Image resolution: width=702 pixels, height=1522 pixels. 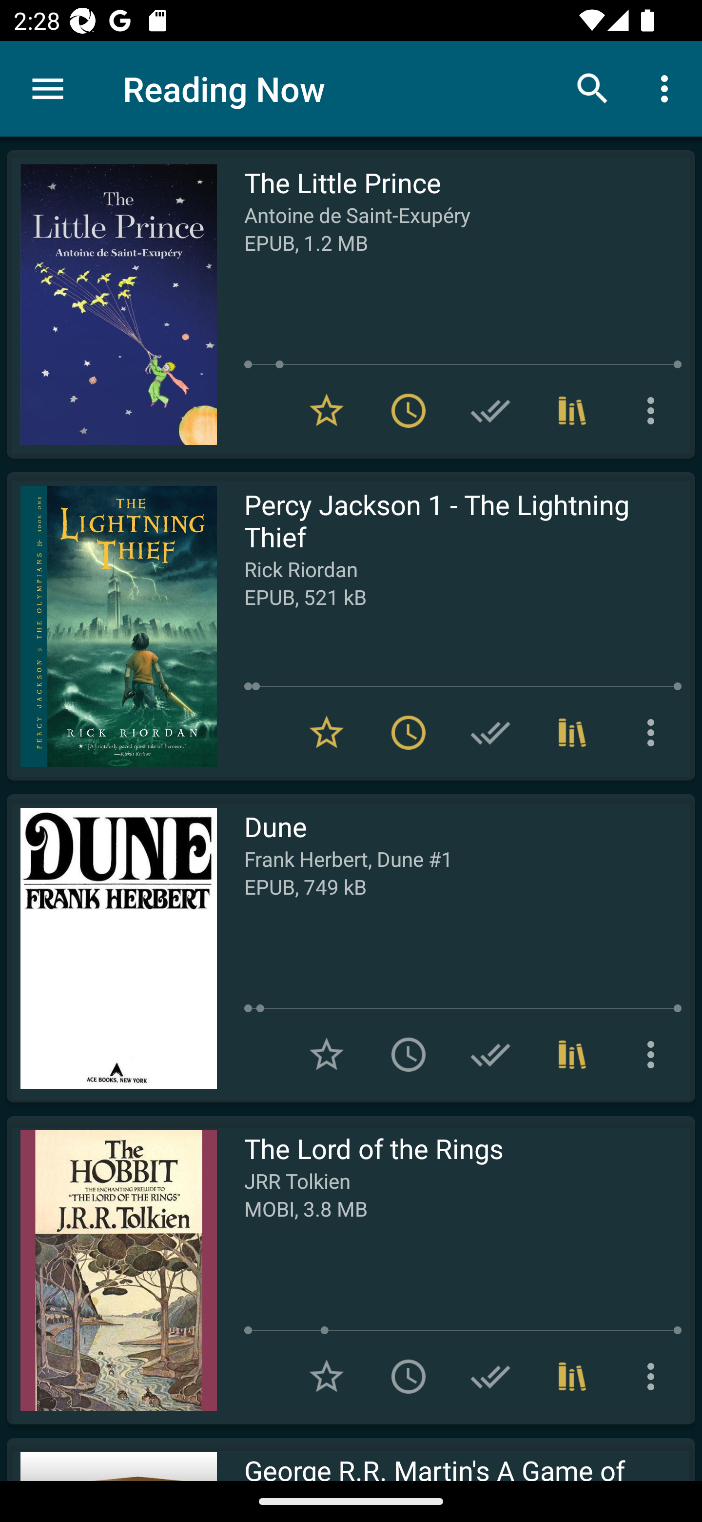 I want to click on Remove from Favorites, so click(x=327, y=732).